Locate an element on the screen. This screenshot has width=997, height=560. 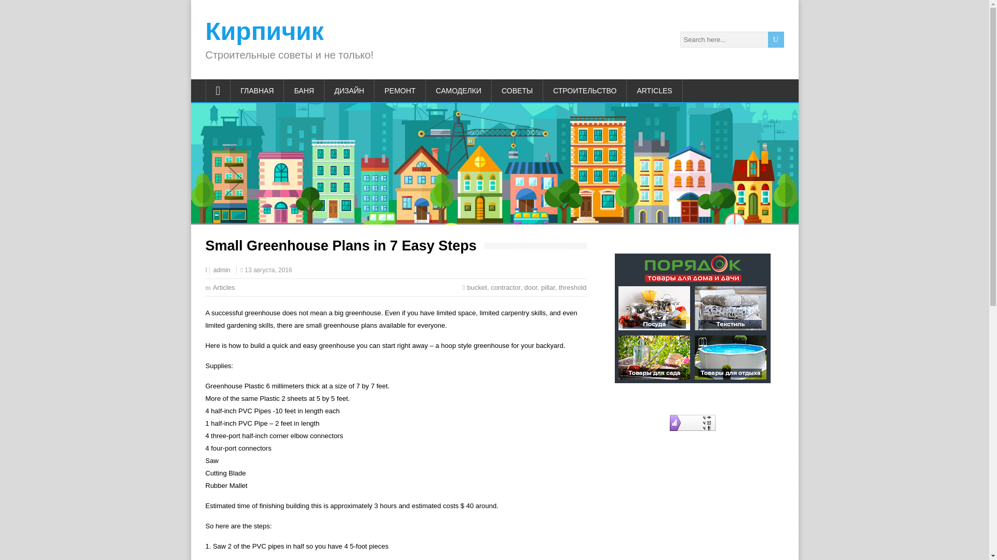
Articles is located at coordinates (224, 287).